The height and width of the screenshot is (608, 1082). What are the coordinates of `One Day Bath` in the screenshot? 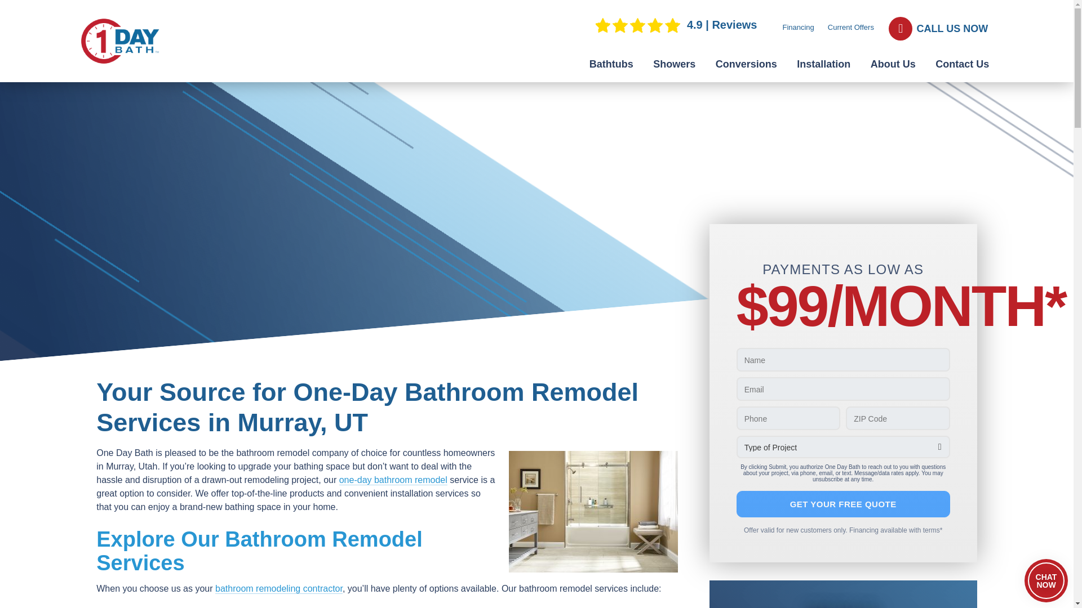 It's located at (121, 41).